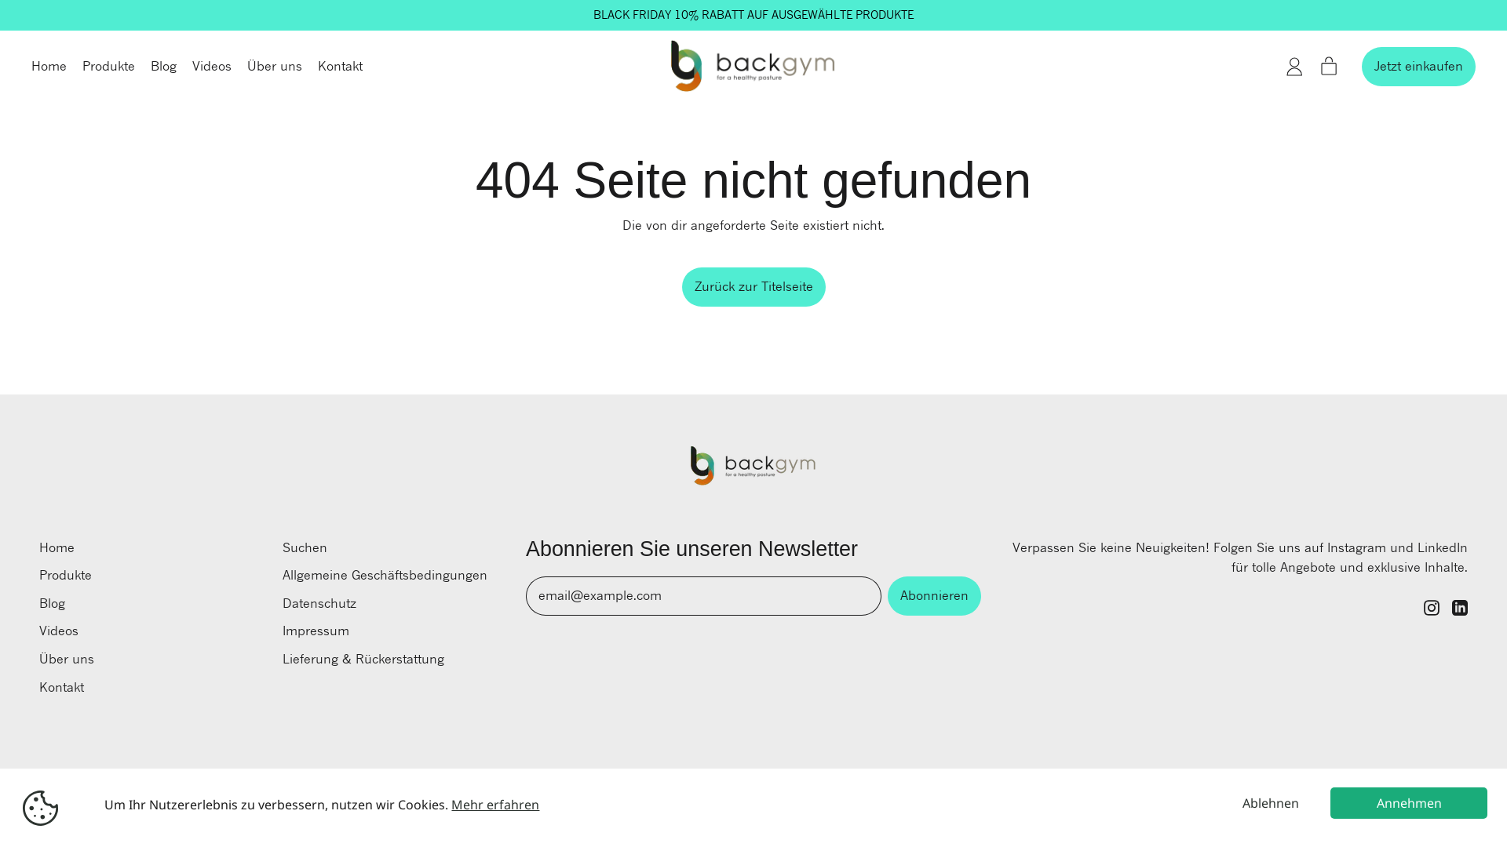 This screenshot has height=847, width=1507. Describe the element at coordinates (49, 67) in the screenshot. I see `Home` at that location.